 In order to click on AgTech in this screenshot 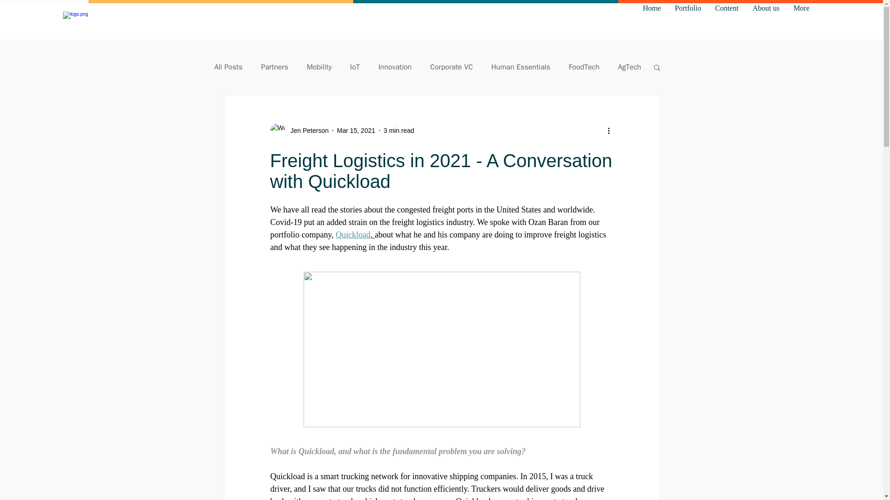, I will do `click(629, 67)`.